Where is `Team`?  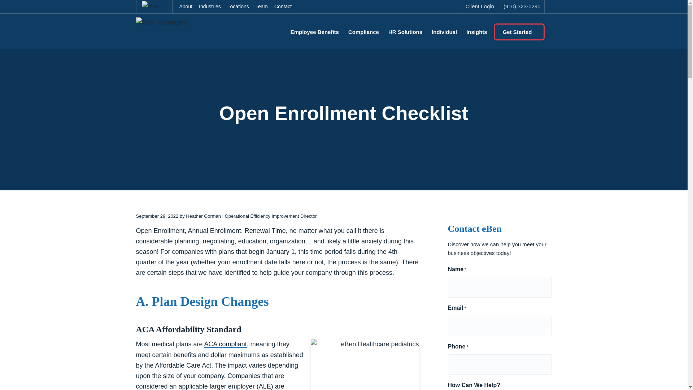 Team is located at coordinates (261, 6).